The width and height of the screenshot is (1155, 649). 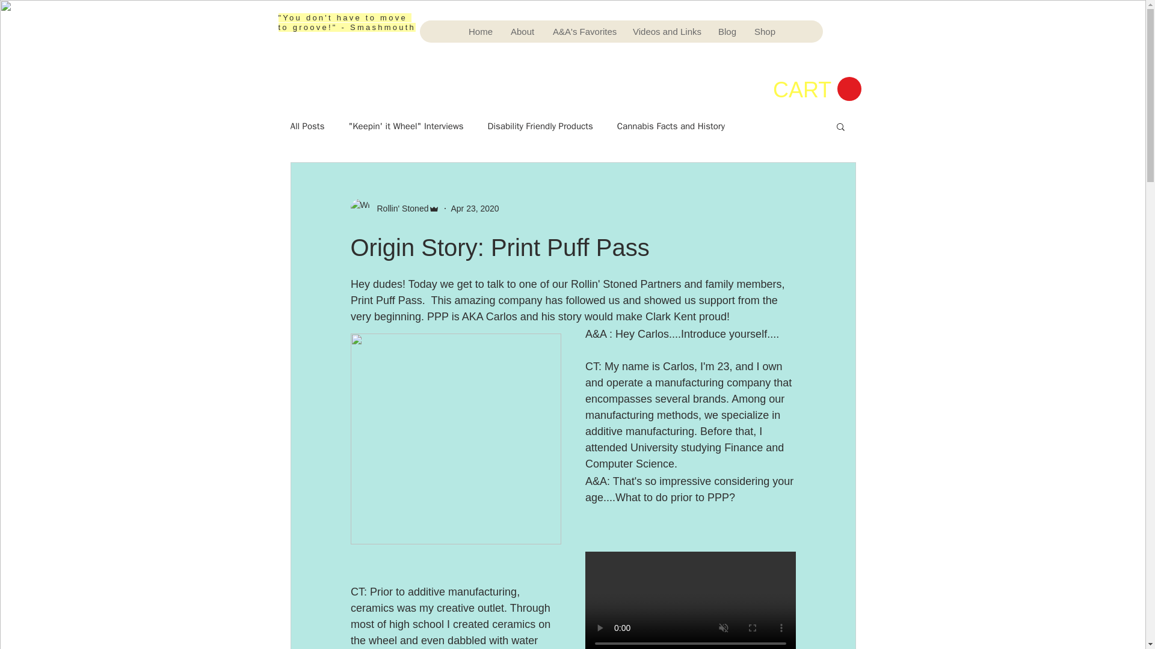 What do you see at coordinates (816, 89) in the screenshot?
I see `CART` at bounding box center [816, 89].